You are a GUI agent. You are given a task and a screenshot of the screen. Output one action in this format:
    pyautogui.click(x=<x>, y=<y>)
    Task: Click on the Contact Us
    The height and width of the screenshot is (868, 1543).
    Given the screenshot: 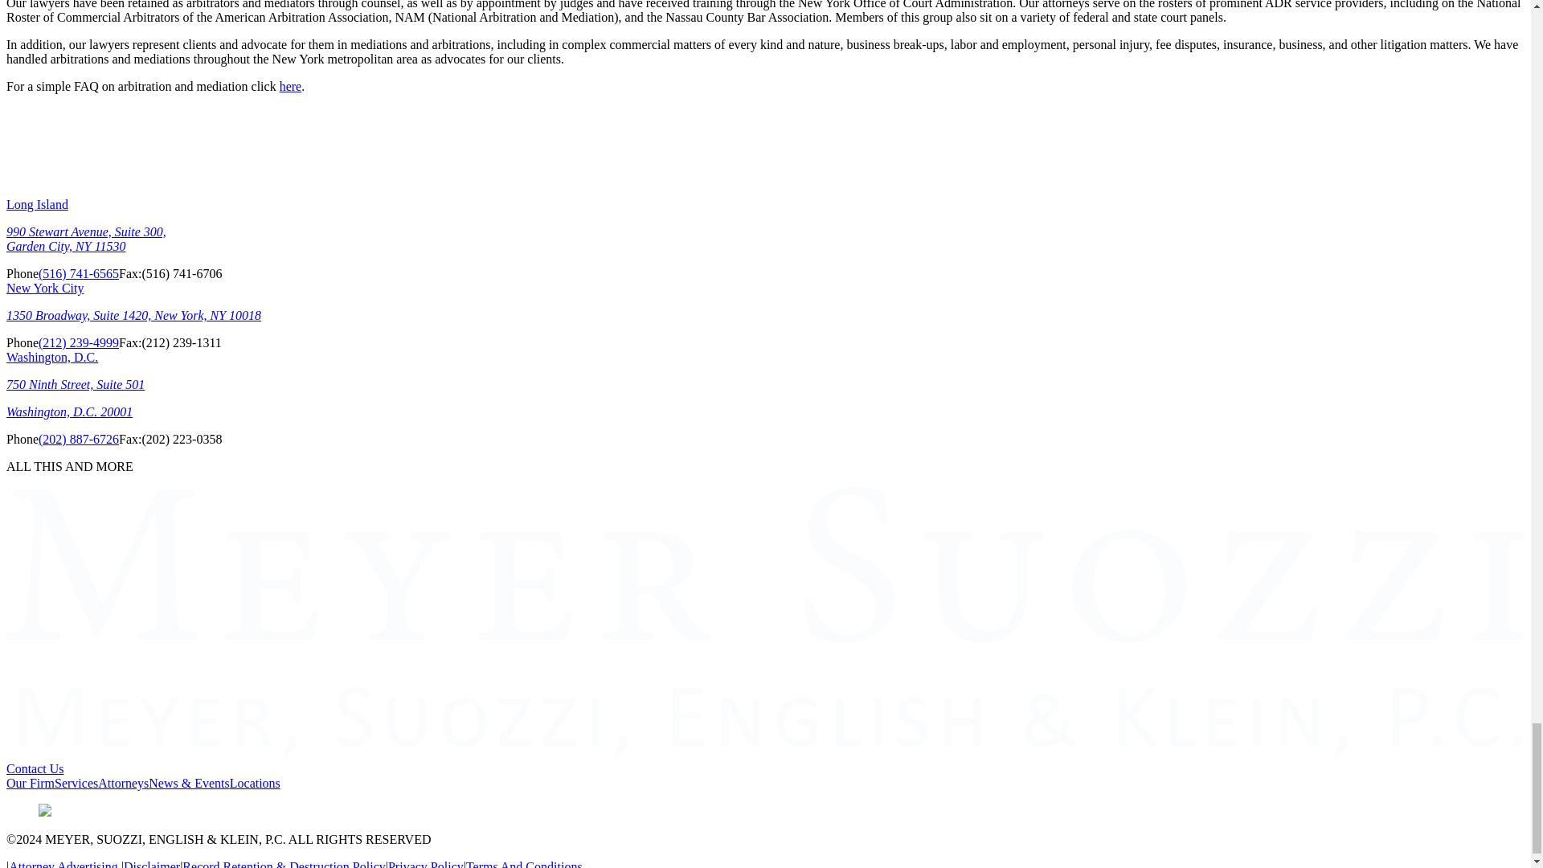 What is the action you would take?
    pyautogui.click(x=35, y=768)
    